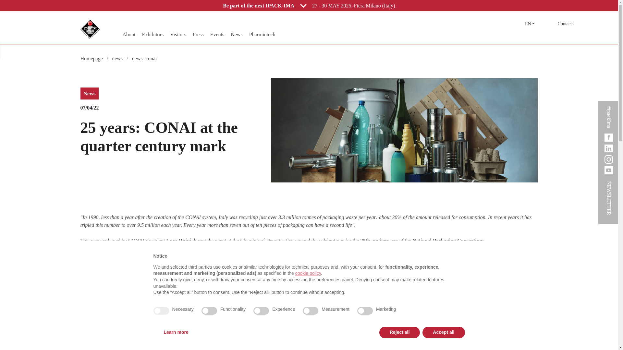  I want to click on Press, so click(198, 34).